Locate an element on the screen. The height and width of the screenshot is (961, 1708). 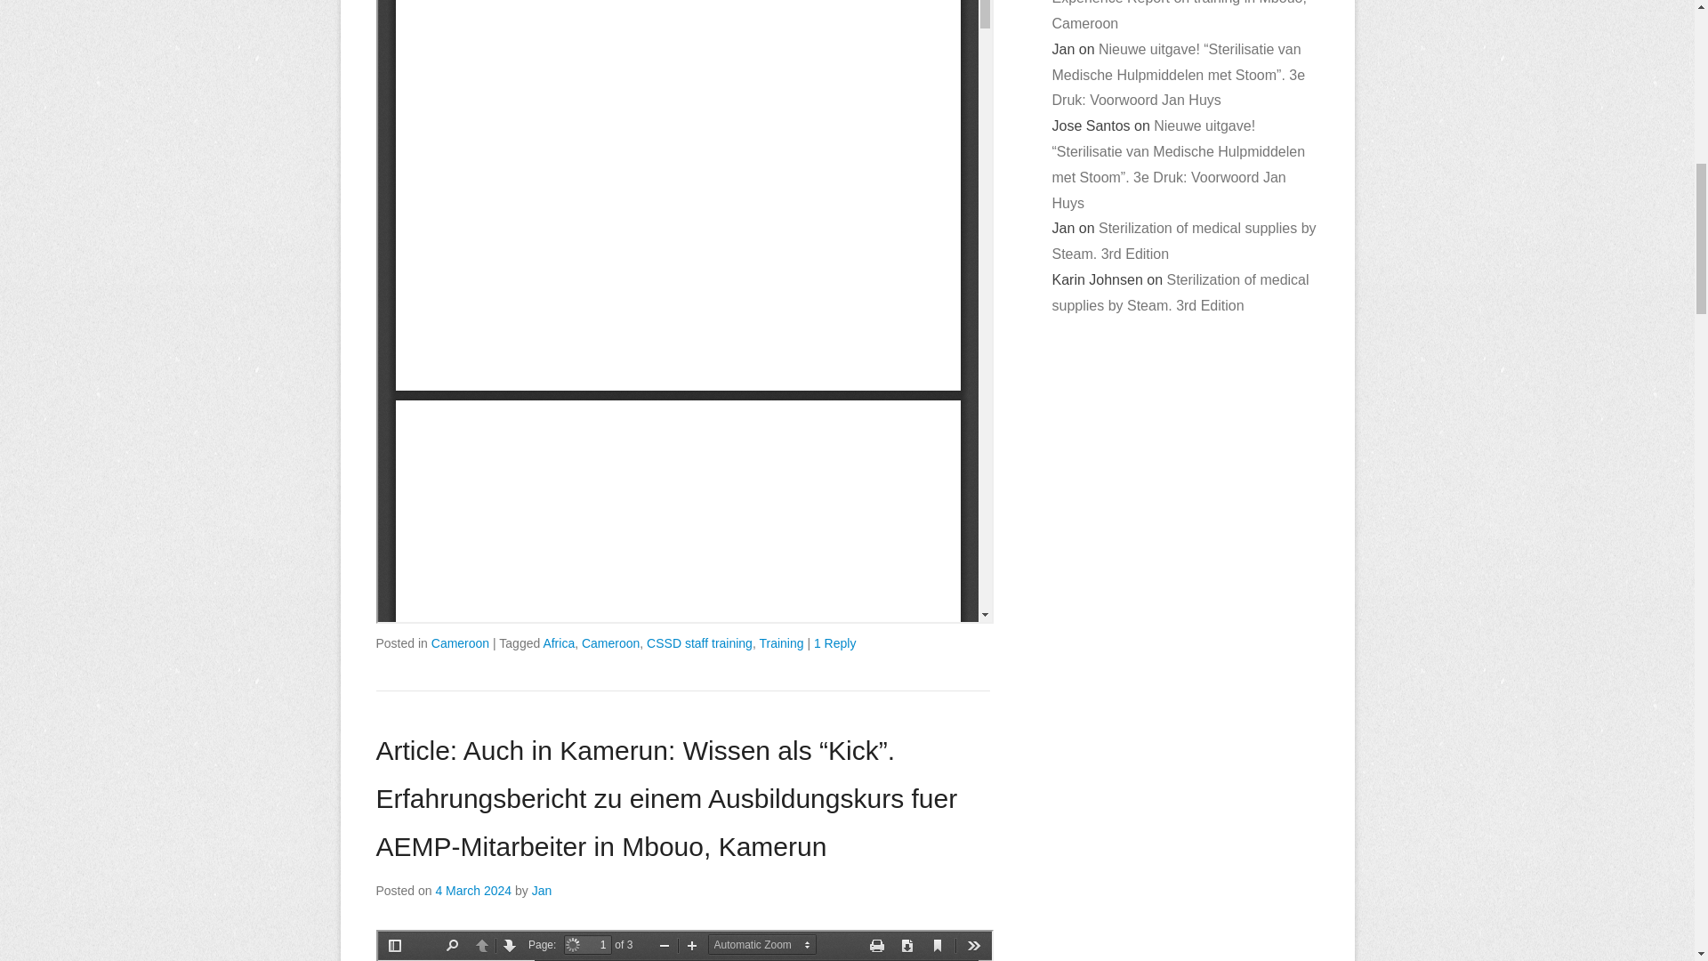
Cameroon is located at coordinates (610, 642).